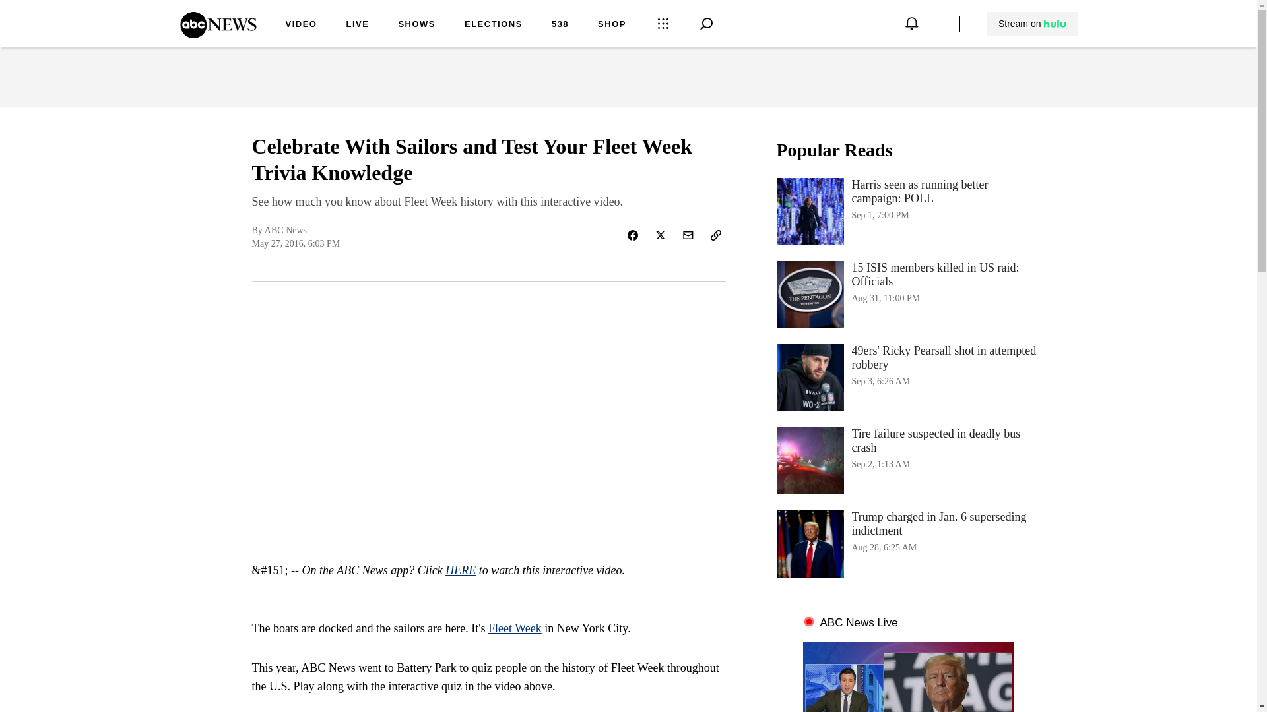  Describe the element at coordinates (357, 25) in the screenshot. I see `LIVE` at that location.